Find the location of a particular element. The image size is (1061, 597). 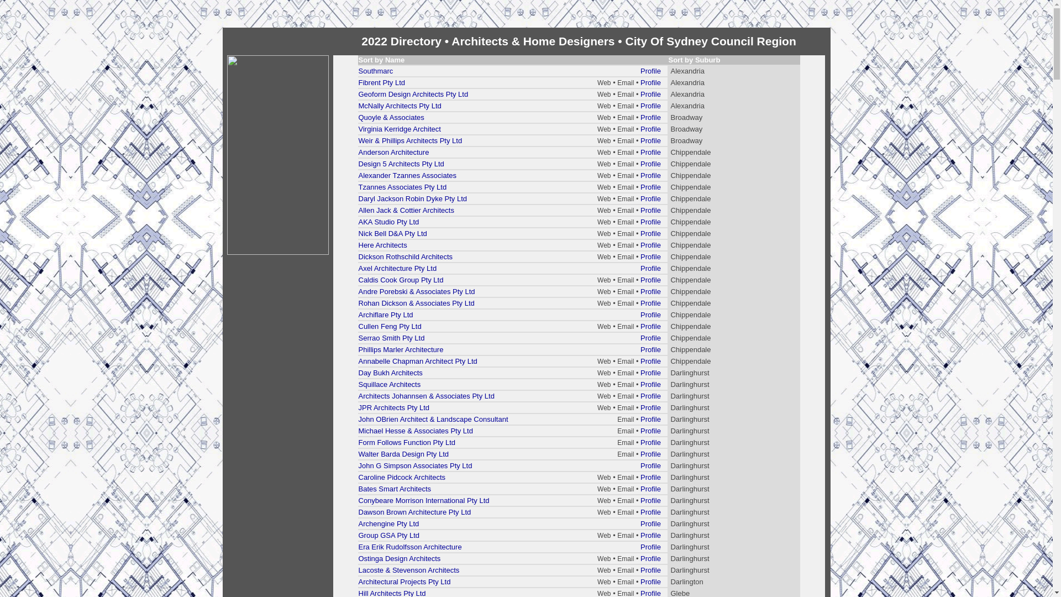

Chippendale is located at coordinates (691, 222).